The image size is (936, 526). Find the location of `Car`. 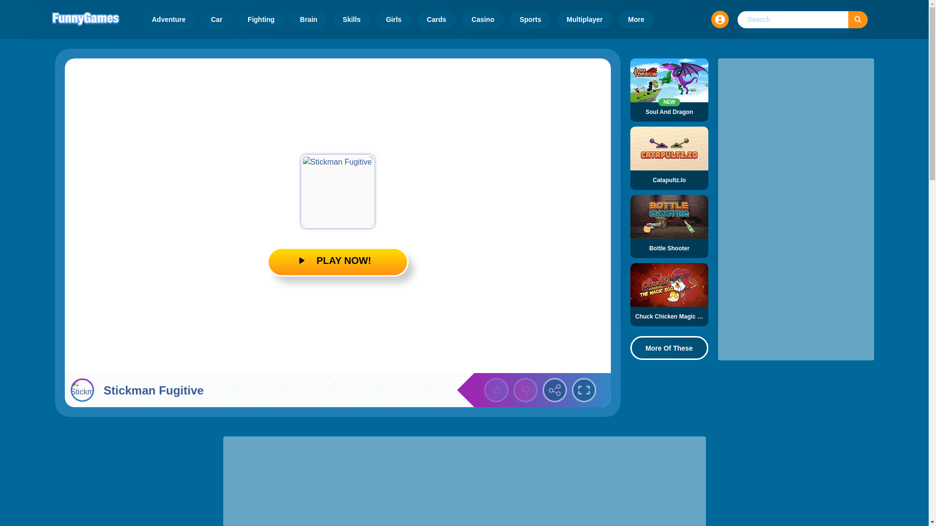

Car is located at coordinates (216, 19).